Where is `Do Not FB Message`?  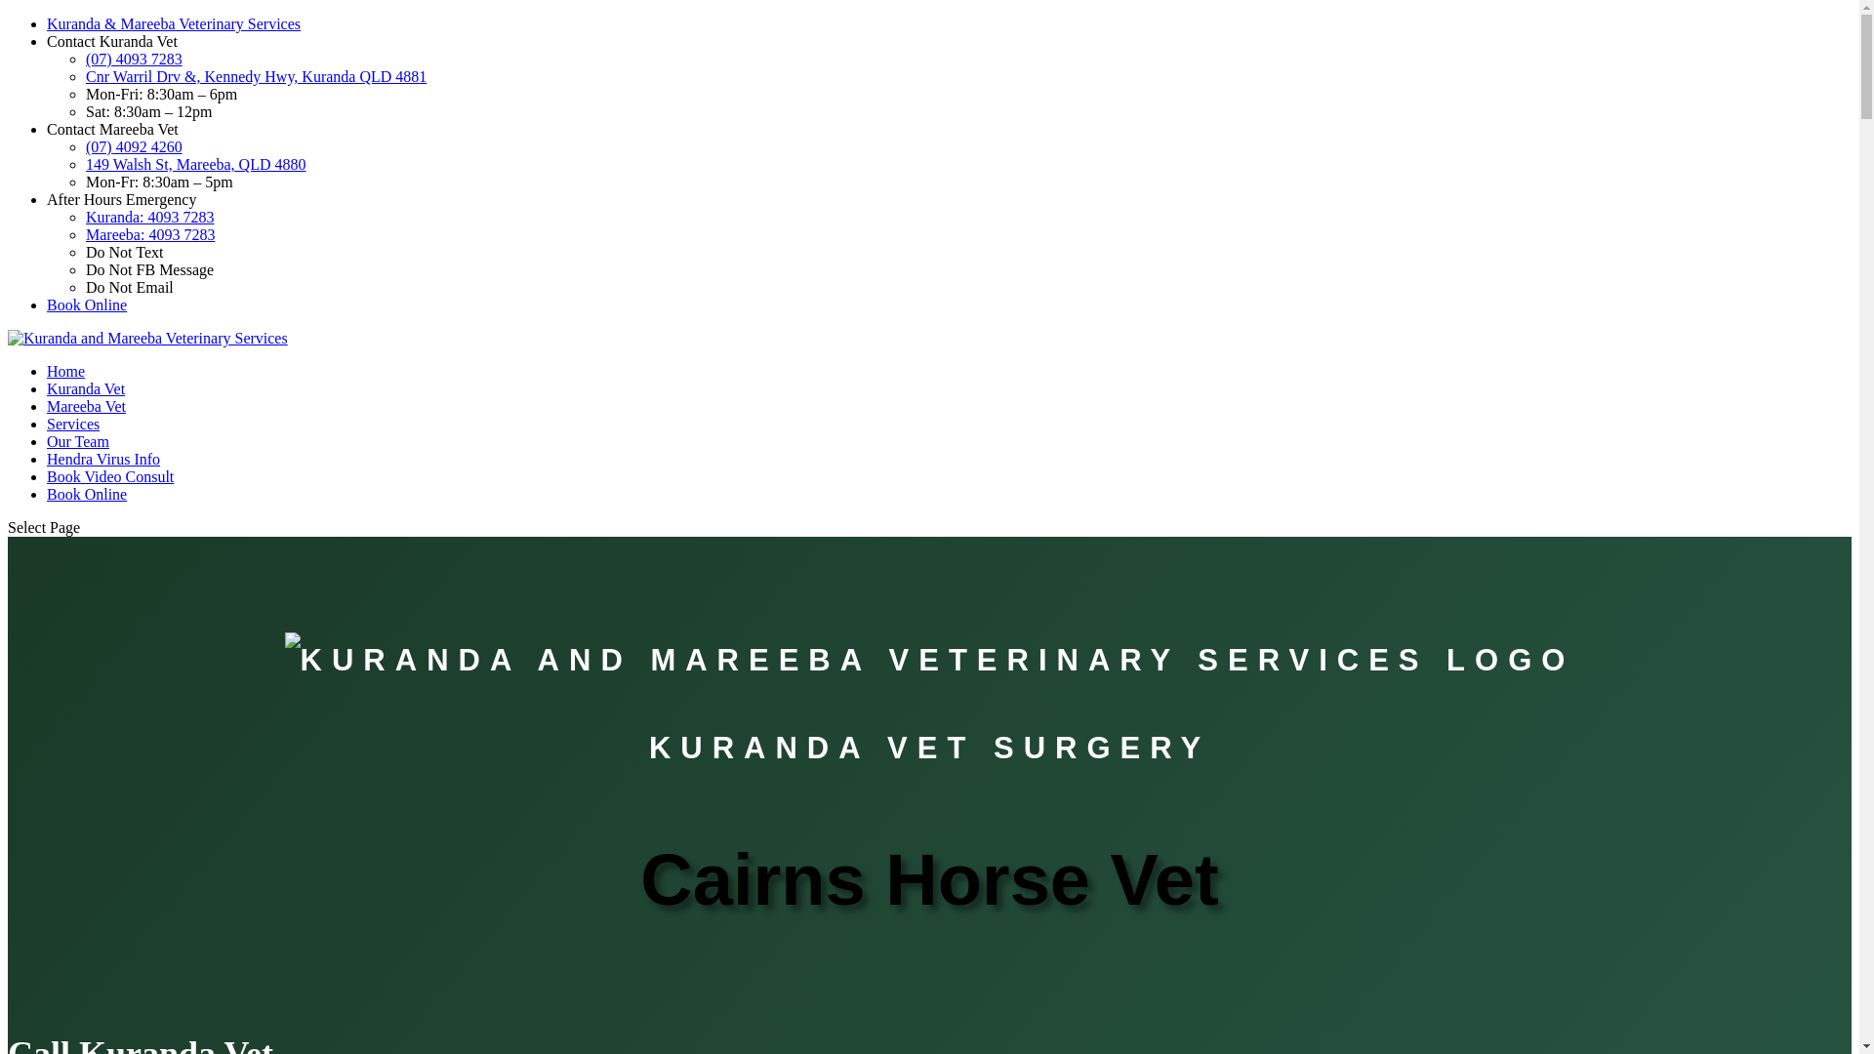
Do Not FB Message is located at coordinates (150, 269).